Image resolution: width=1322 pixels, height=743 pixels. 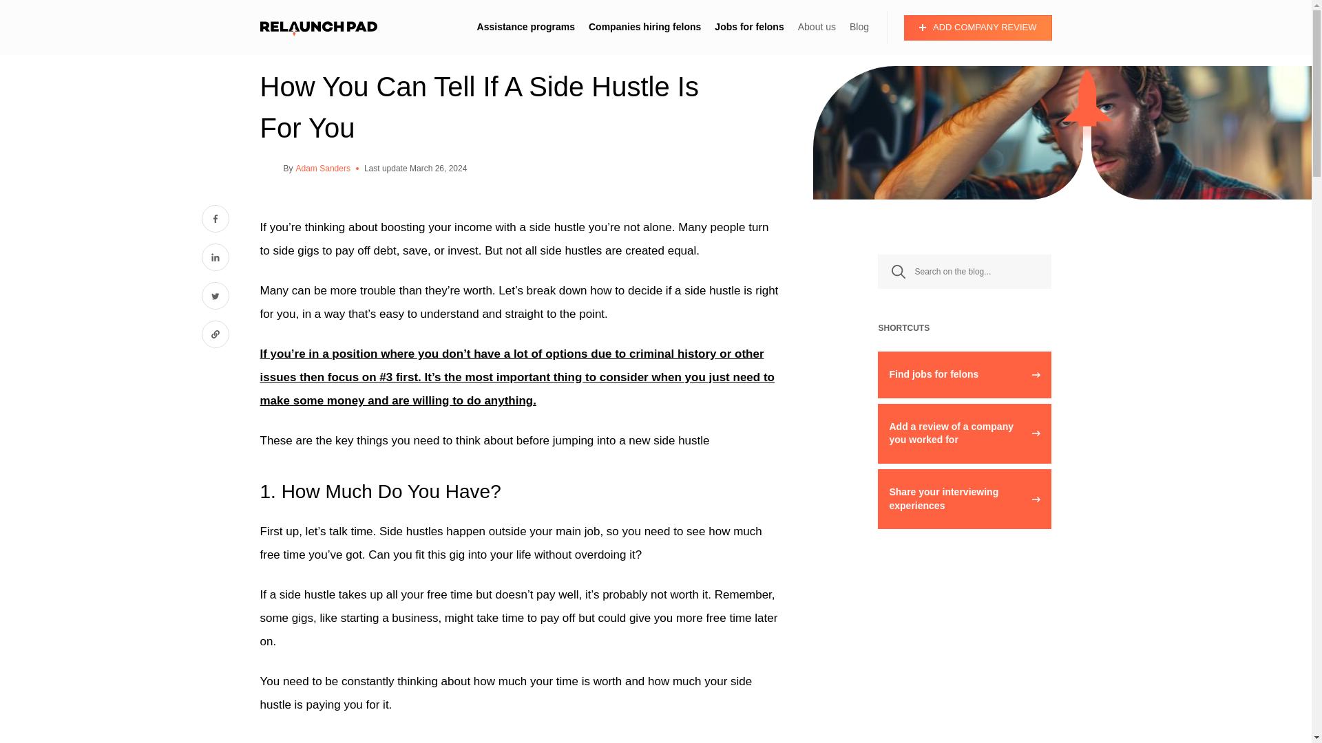 I want to click on Adam Sanders, so click(x=323, y=169).